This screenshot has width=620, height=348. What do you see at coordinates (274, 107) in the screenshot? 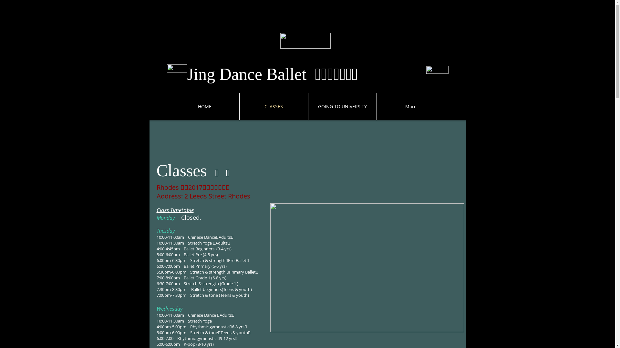
I see `CLASSES` at bounding box center [274, 107].